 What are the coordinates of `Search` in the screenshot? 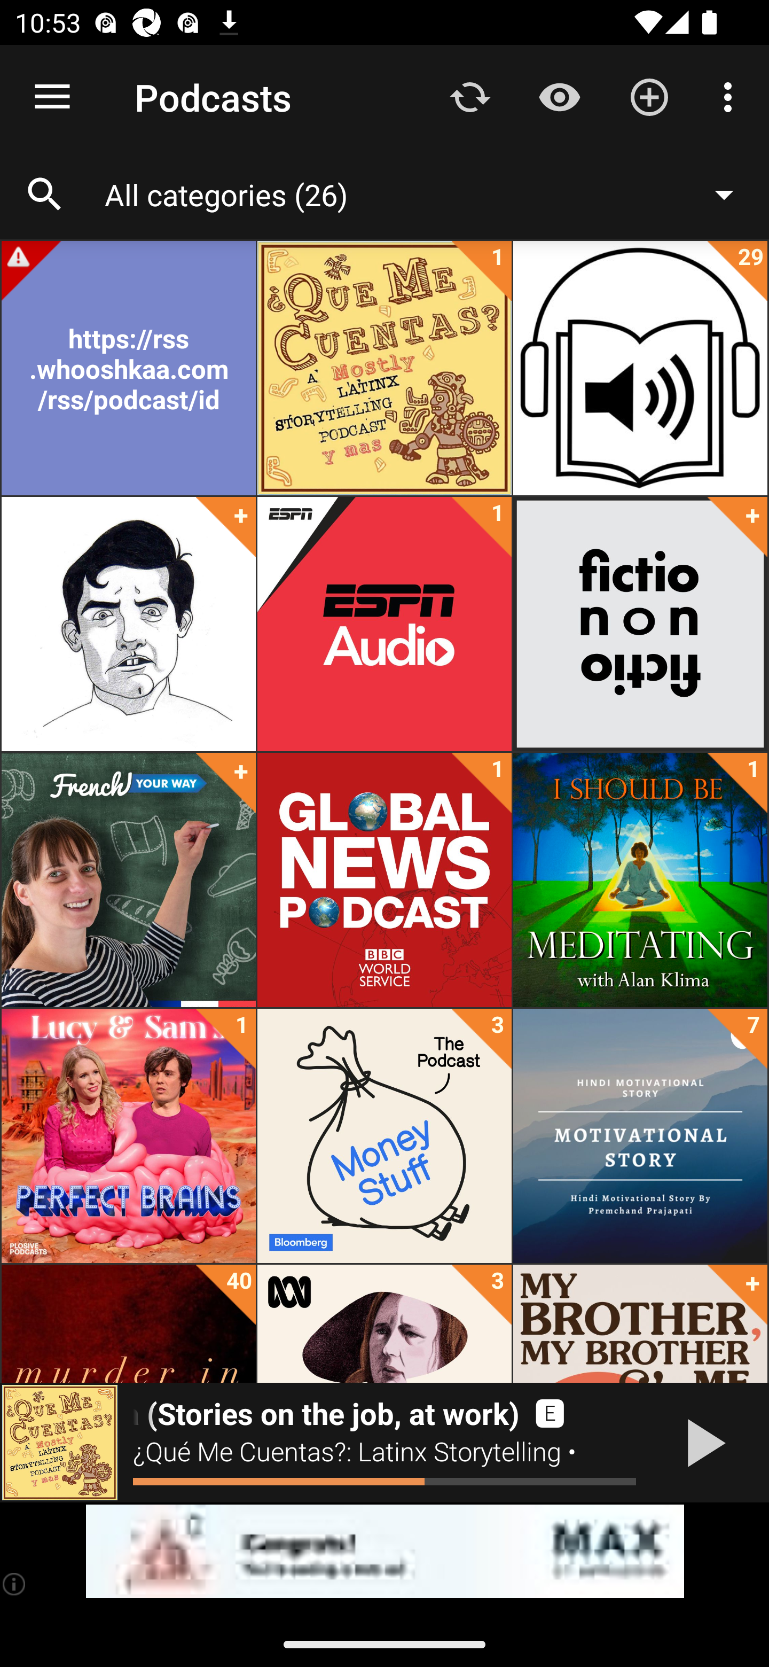 It's located at (45, 194).